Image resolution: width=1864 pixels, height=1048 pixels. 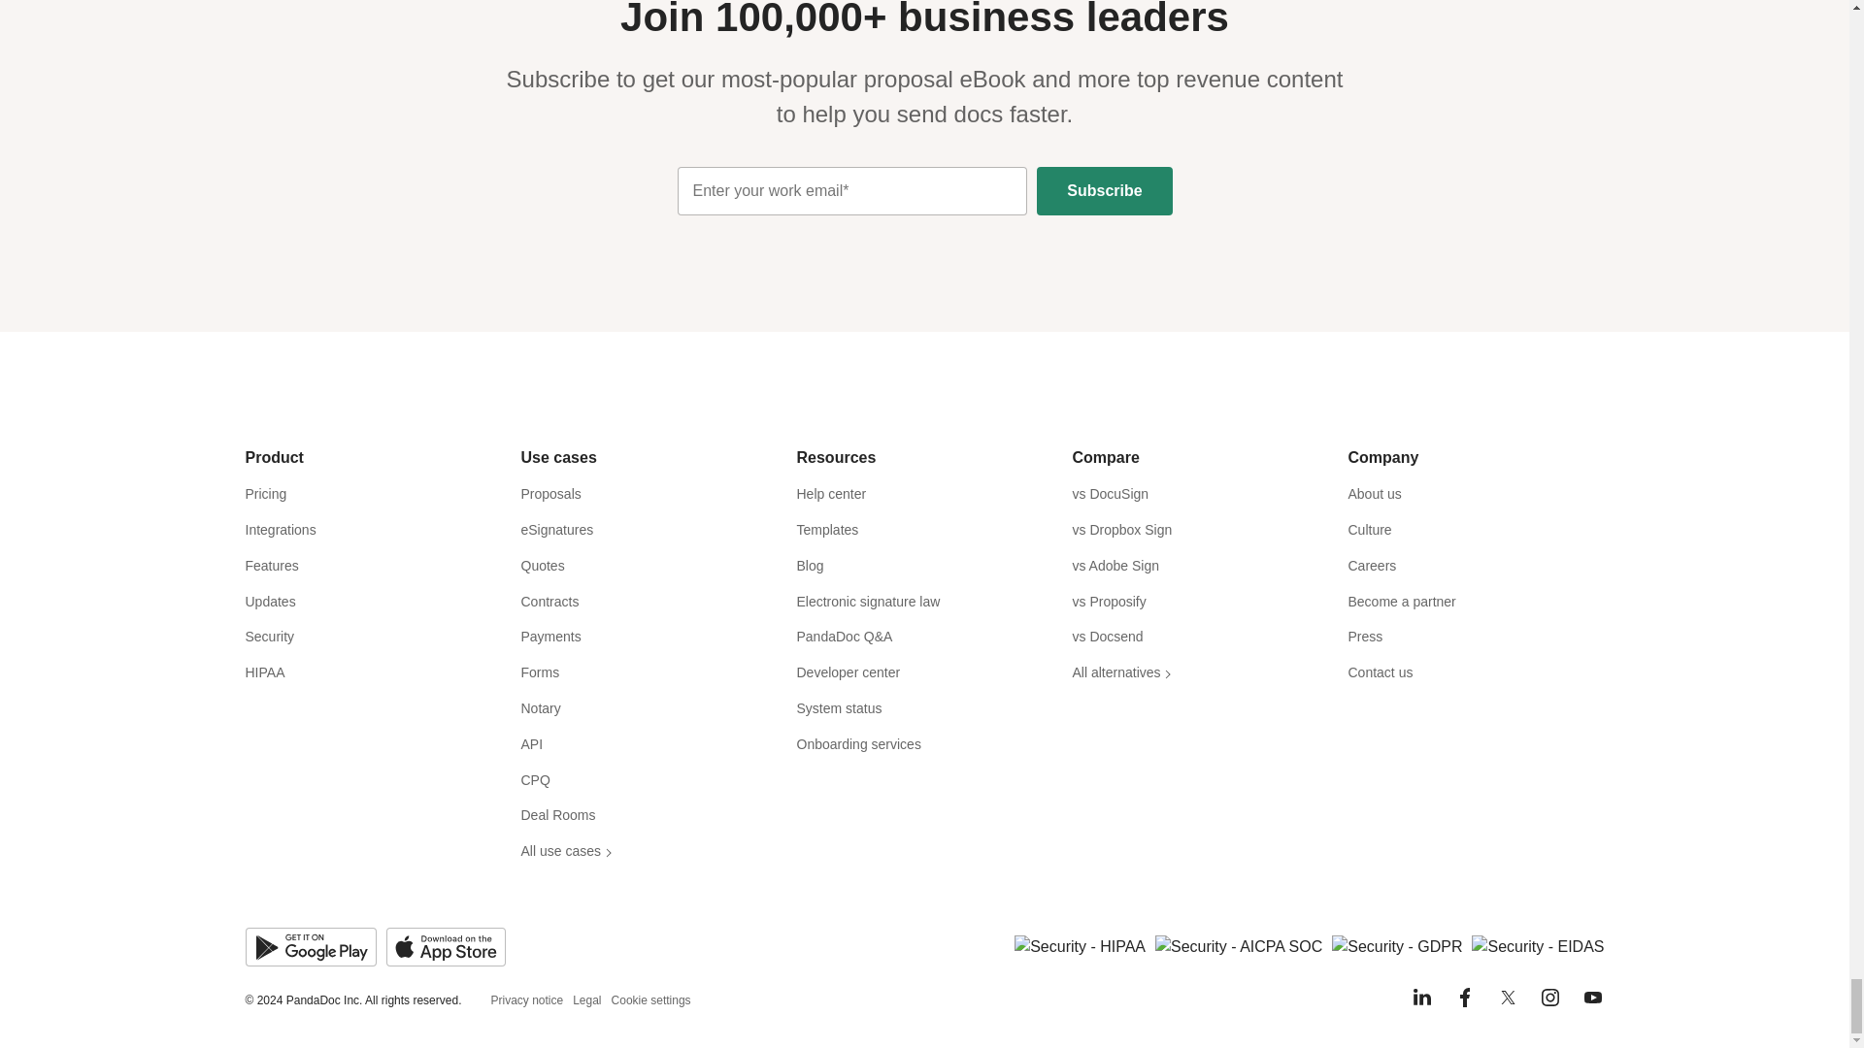 What do you see at coordinates (1549, 998) in the screenshot?
I see `Instagram` at bounding box center [1549, 998].